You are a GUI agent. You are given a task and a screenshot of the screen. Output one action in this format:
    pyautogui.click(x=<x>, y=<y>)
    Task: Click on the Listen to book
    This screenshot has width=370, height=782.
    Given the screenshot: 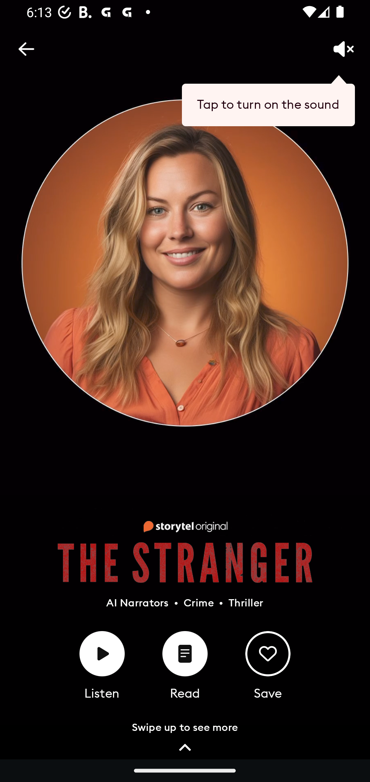 What is the action you would take?
    pyautogui.click(x=102, y=654)
    